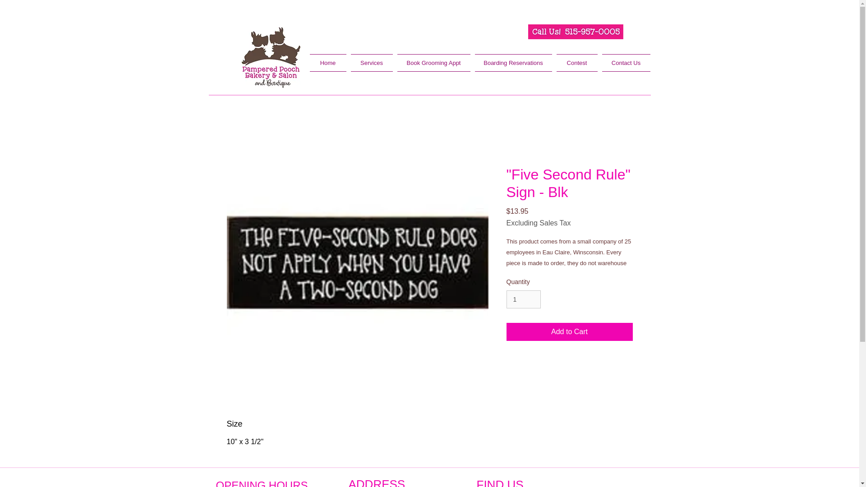  What do you see at coordinates (371, 62) in the screenshot?
I see `Services` at bounding box center [371, 62].